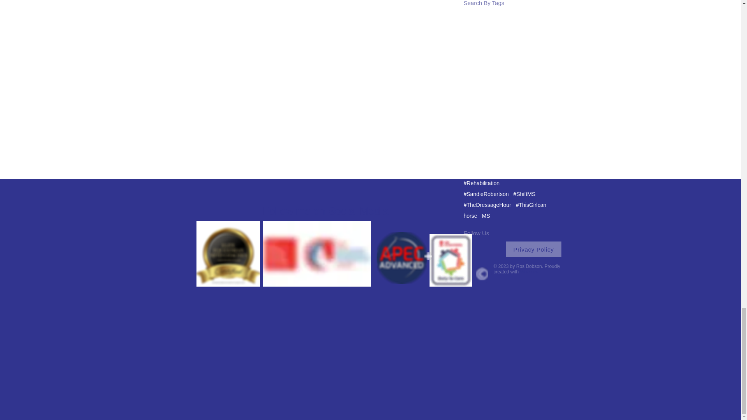  Describe the element at coordinates (402, 258) in the screenshot. I see `Proud to be a Centre 10 Advanced Coach` at that location.